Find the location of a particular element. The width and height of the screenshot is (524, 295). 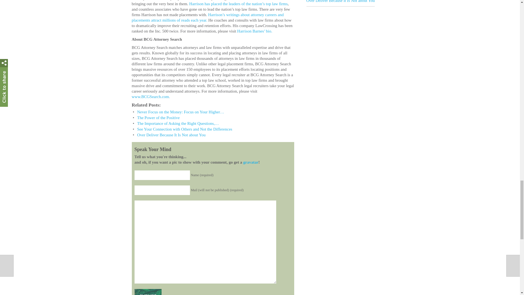

See Your Connection with Others and Not the Differences is located at coordinates (184, 129).